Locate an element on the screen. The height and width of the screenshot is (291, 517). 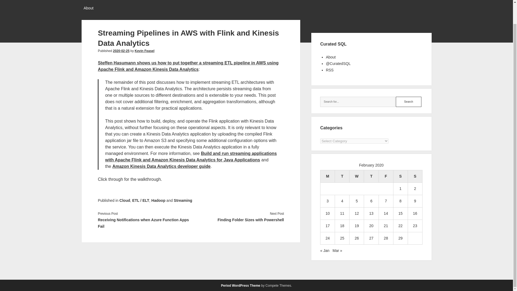
Search is located at coordinates (408, 102).